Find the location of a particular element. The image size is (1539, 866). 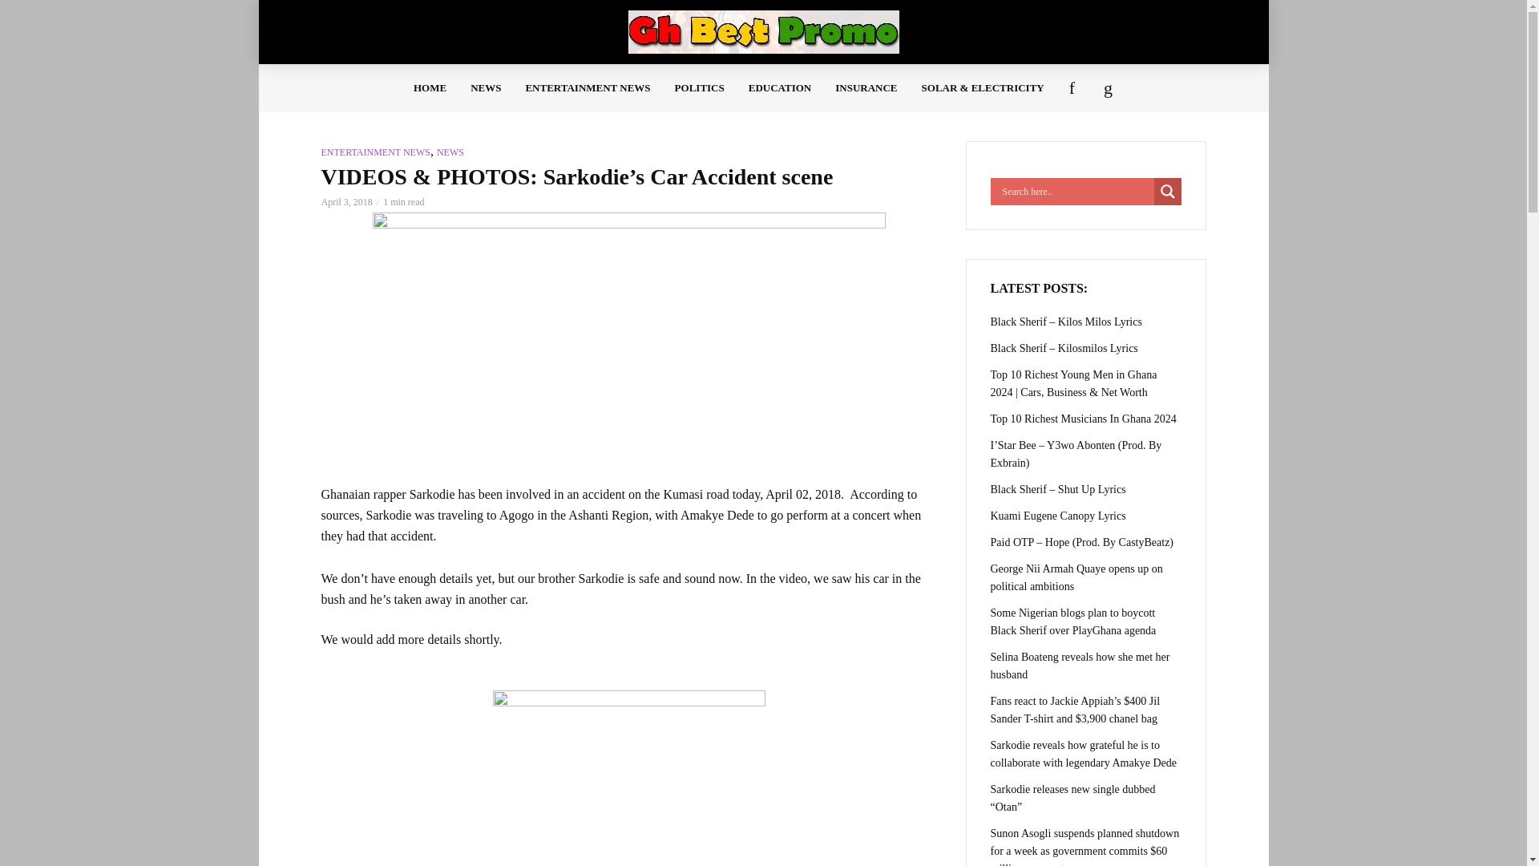

HOME is located at coordinates (430, 88).